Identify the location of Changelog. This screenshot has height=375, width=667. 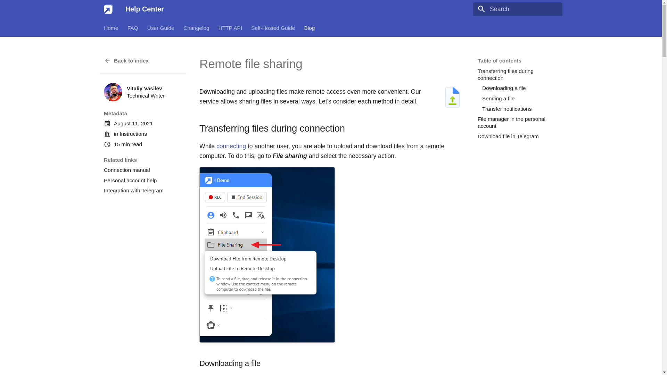
(196, 28).